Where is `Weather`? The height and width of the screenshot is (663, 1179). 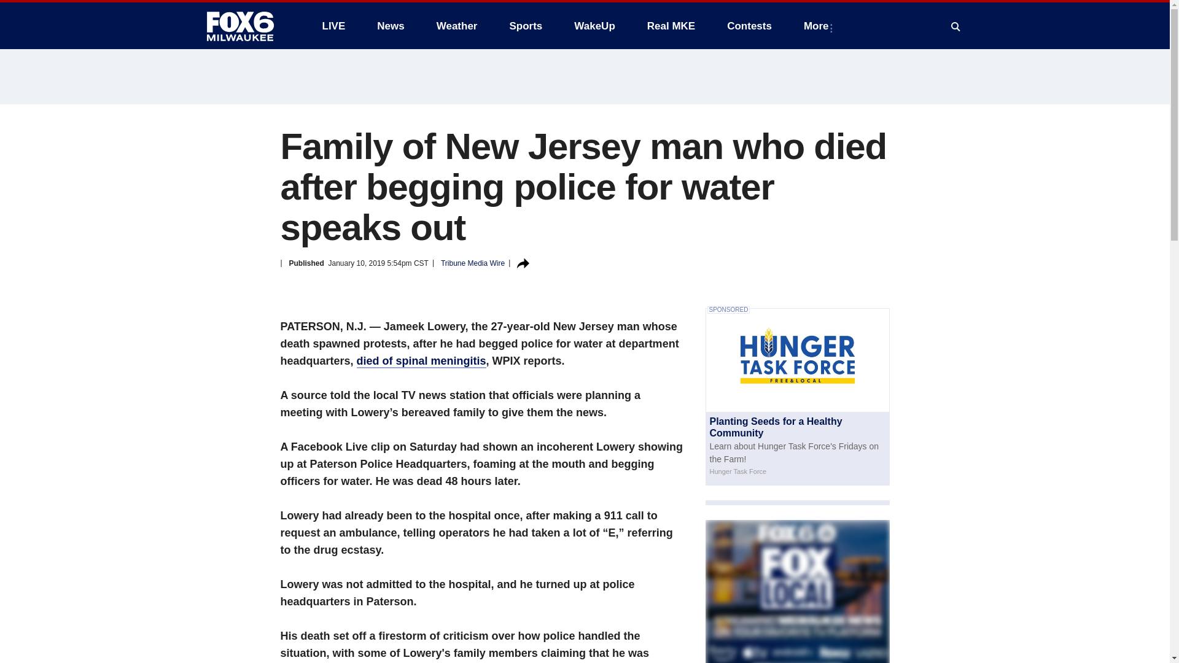
Weather is located at coordinates (457, 26).